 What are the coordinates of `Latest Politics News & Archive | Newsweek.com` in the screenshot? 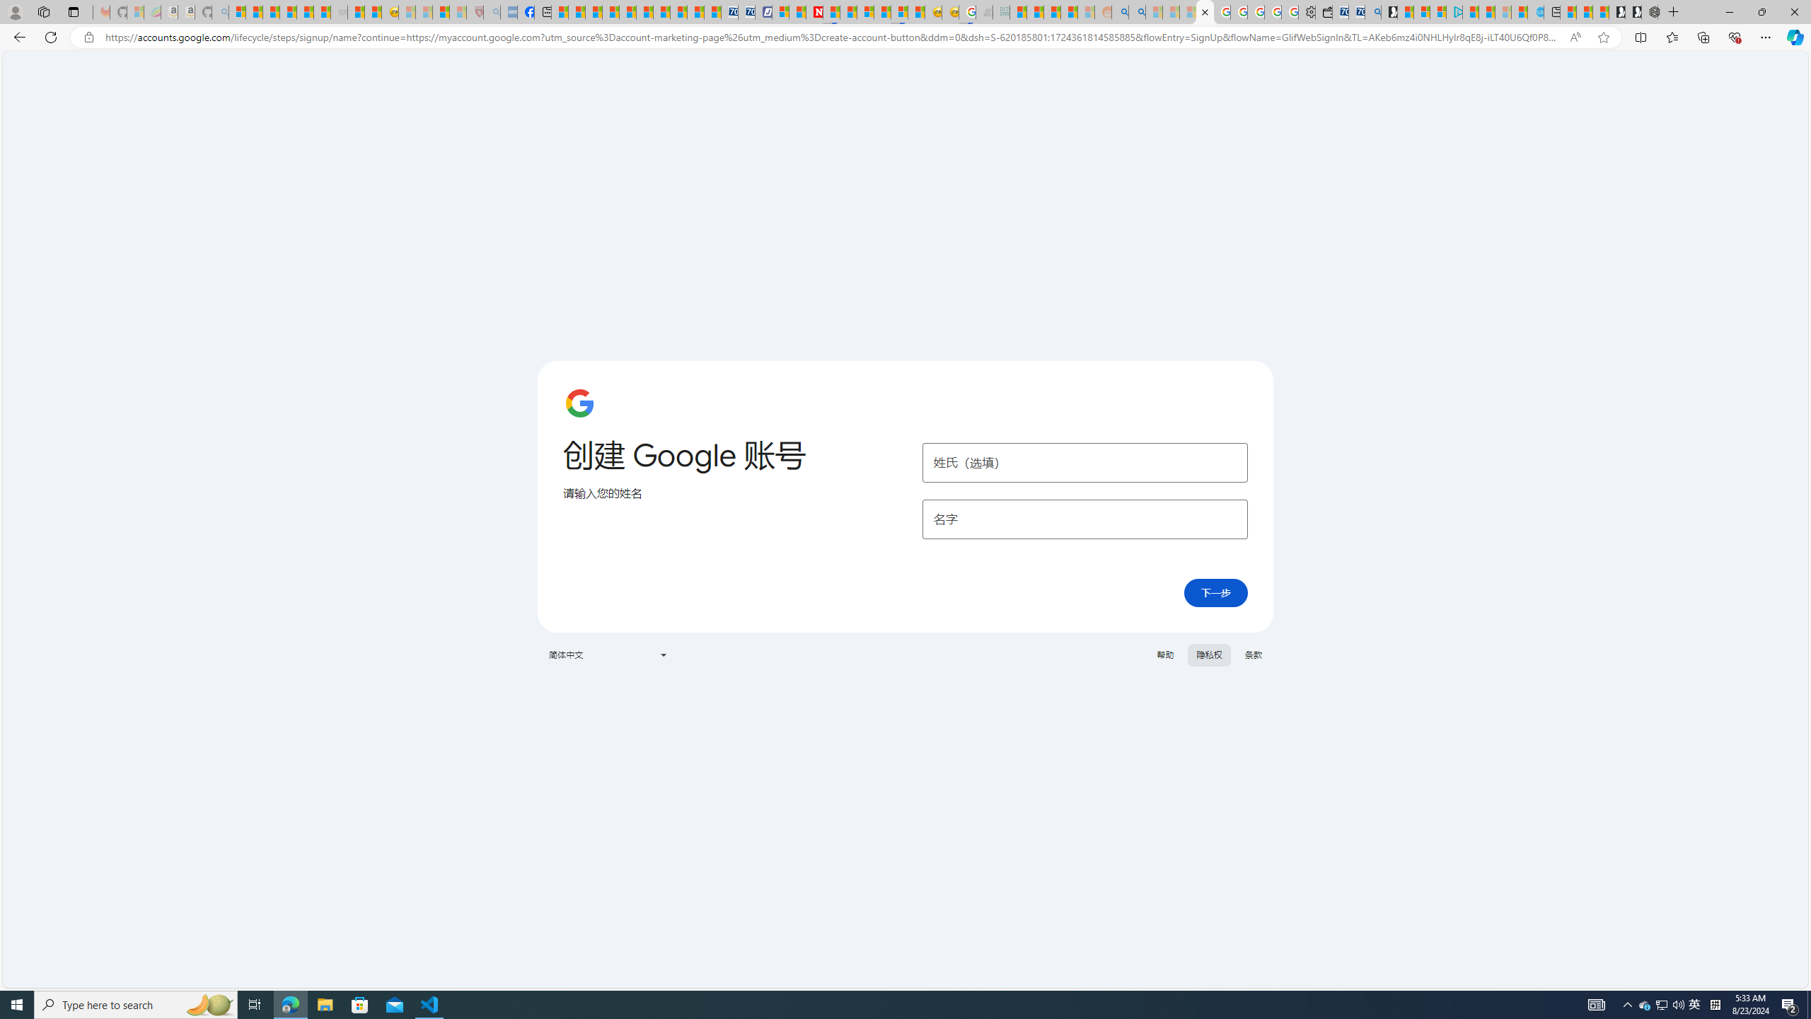 It's located at (815, 12).